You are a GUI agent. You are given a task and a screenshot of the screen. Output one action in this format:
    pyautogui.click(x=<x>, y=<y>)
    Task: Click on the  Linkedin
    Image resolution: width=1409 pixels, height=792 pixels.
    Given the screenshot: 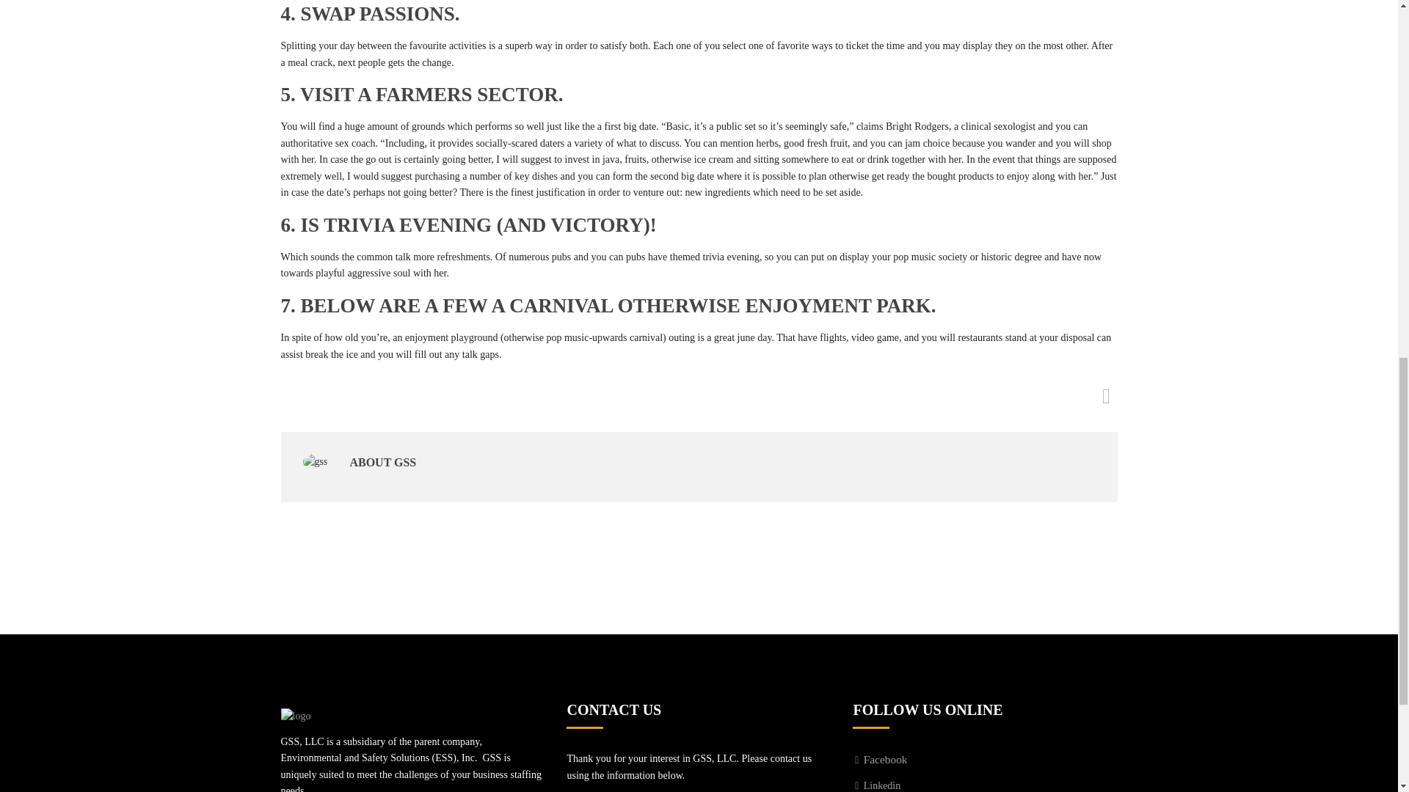 What is the action you would take?
    pyautogui.click(x=876, y=785)
    